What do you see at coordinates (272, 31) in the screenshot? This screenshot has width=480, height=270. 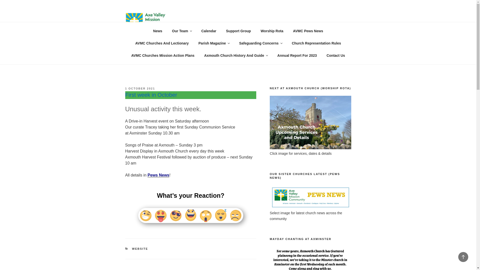 I see `Worship Rota` at bounding box center [272, 31].